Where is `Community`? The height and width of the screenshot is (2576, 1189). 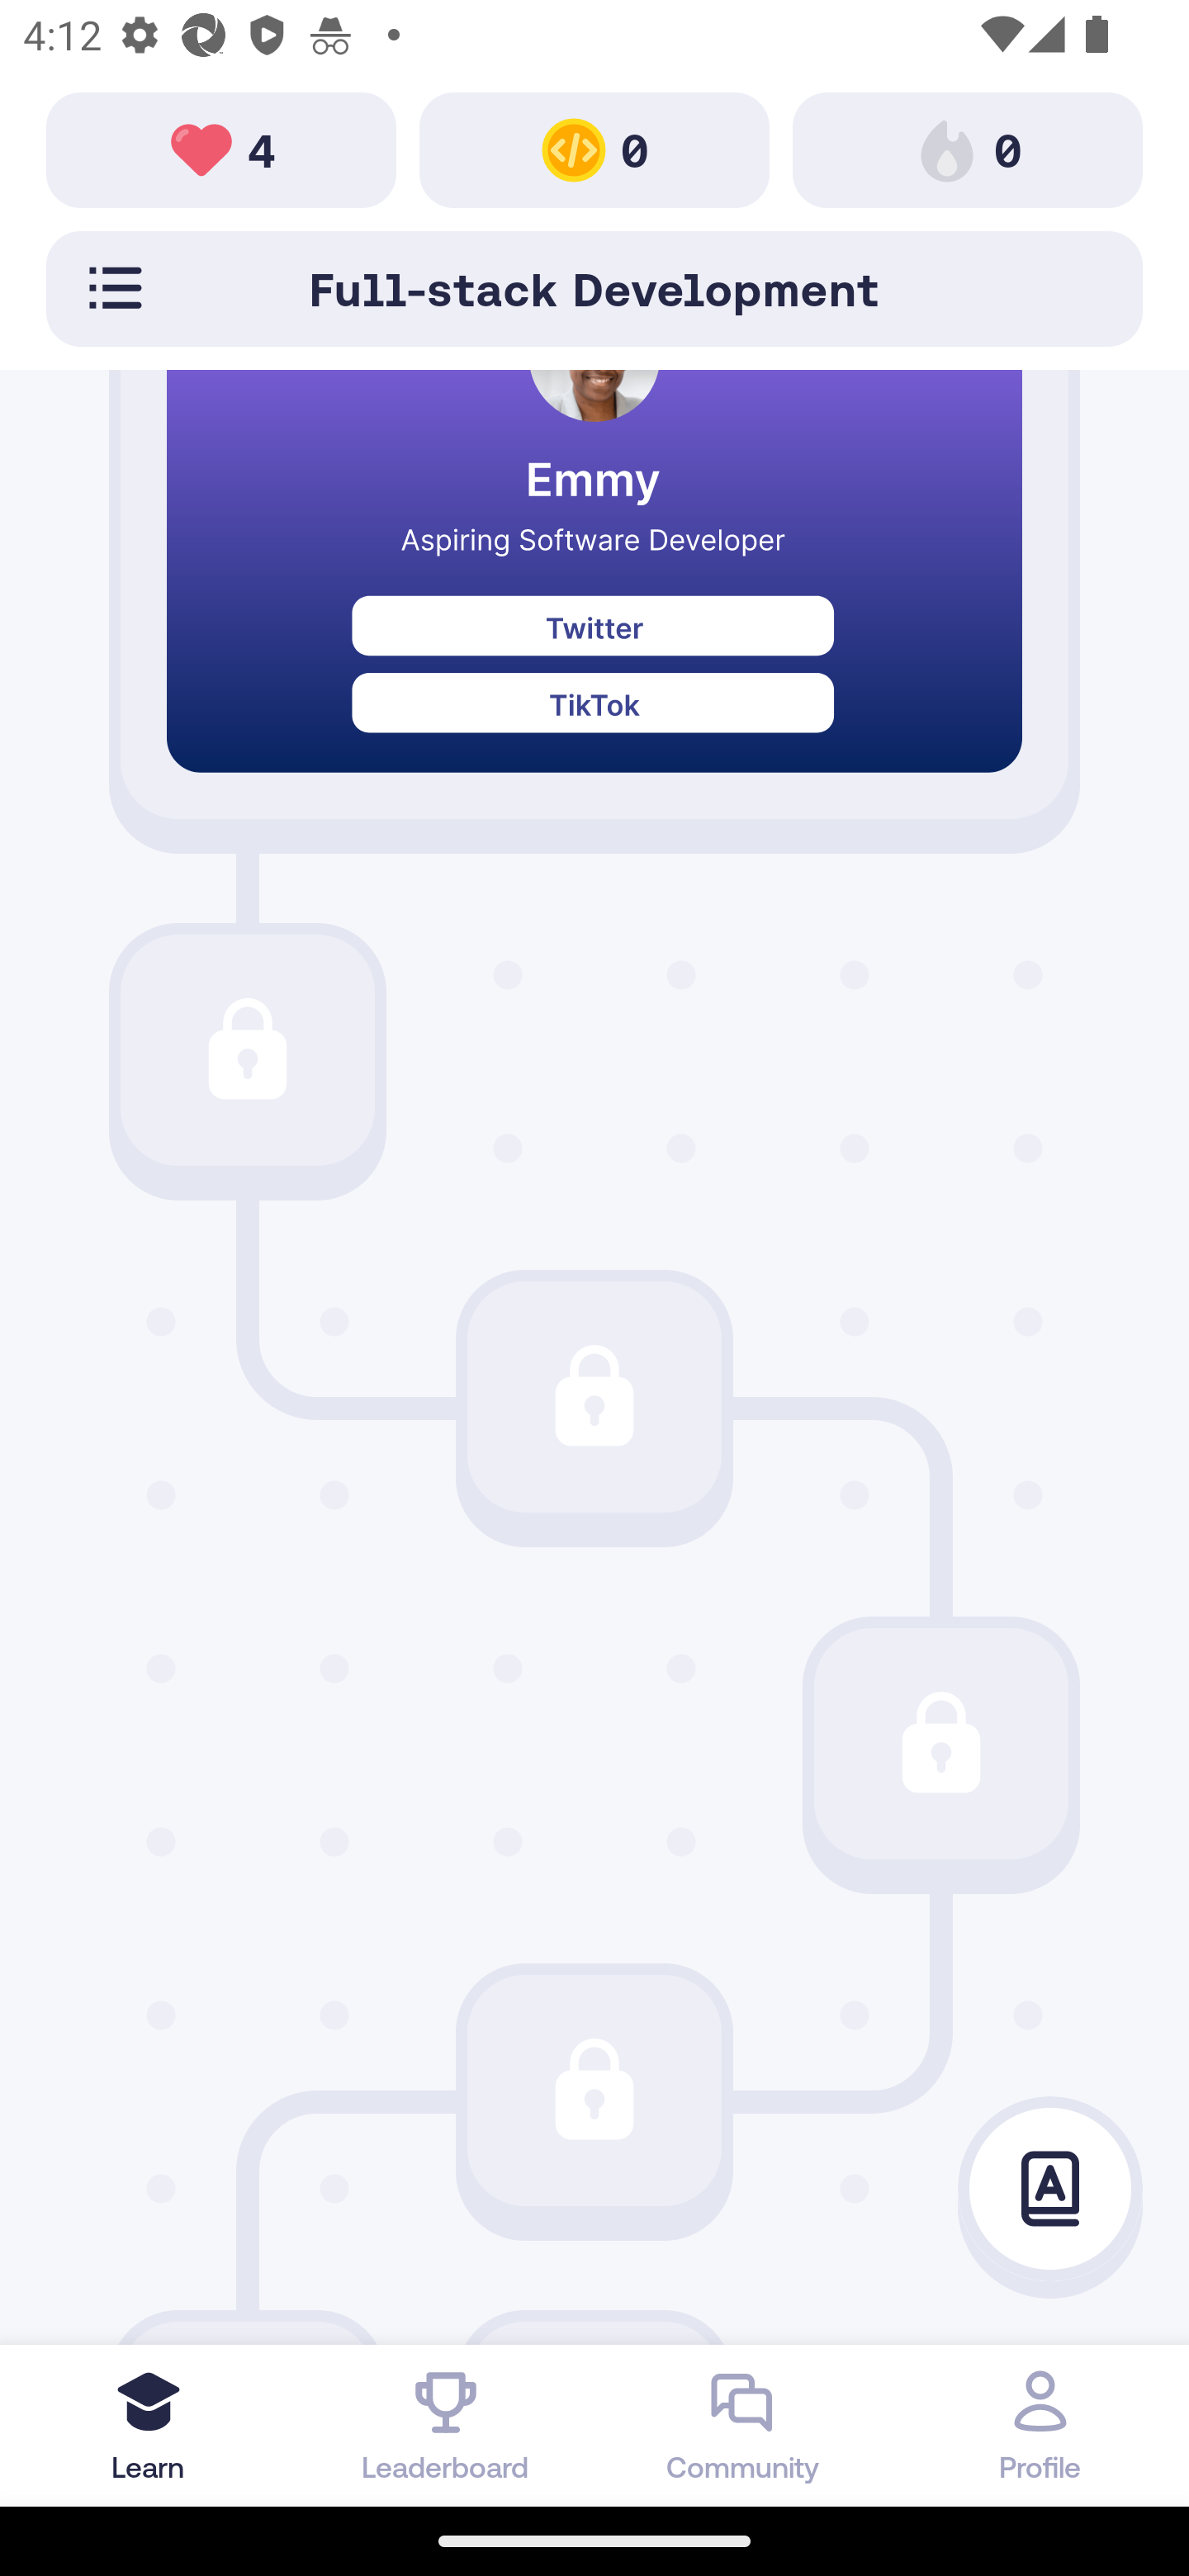
Community is located at coordinates (743, 2425).